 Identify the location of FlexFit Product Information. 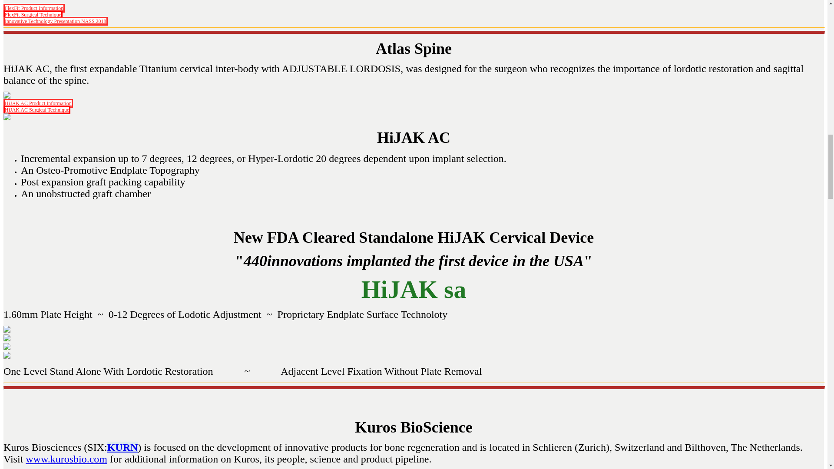
(34, 8).